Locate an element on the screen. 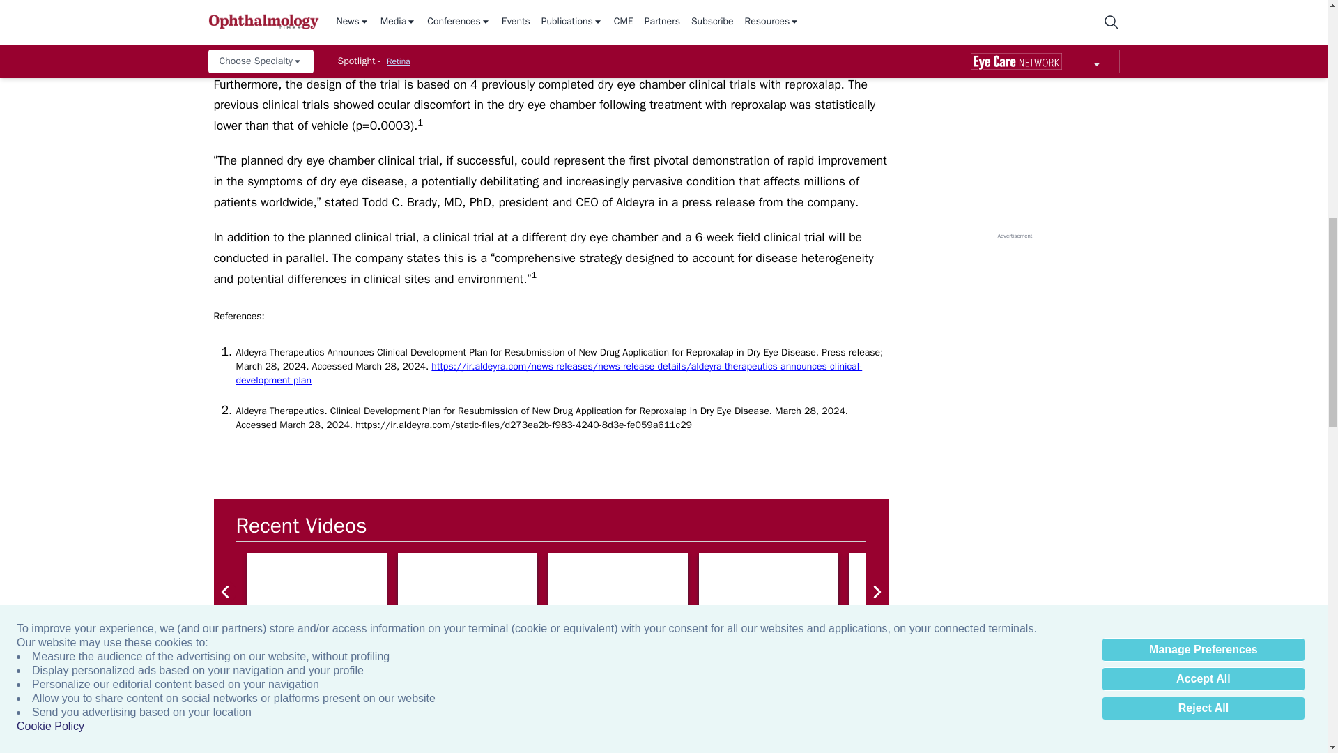  Video 3 - "Approaching Asymptomatic Cases with Risk Factors" is located at coordinates (768, 592).